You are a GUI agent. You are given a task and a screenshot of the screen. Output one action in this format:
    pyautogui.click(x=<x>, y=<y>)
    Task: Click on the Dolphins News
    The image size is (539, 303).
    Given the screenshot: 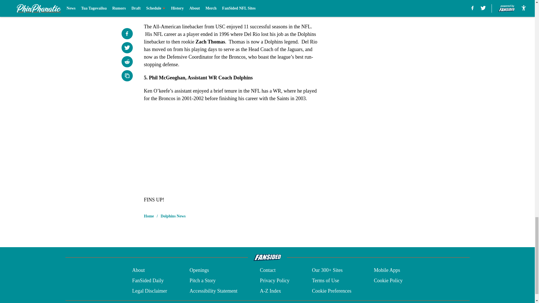 What is the action you would take?
    pyautogui.click(x=173, y=216)
    